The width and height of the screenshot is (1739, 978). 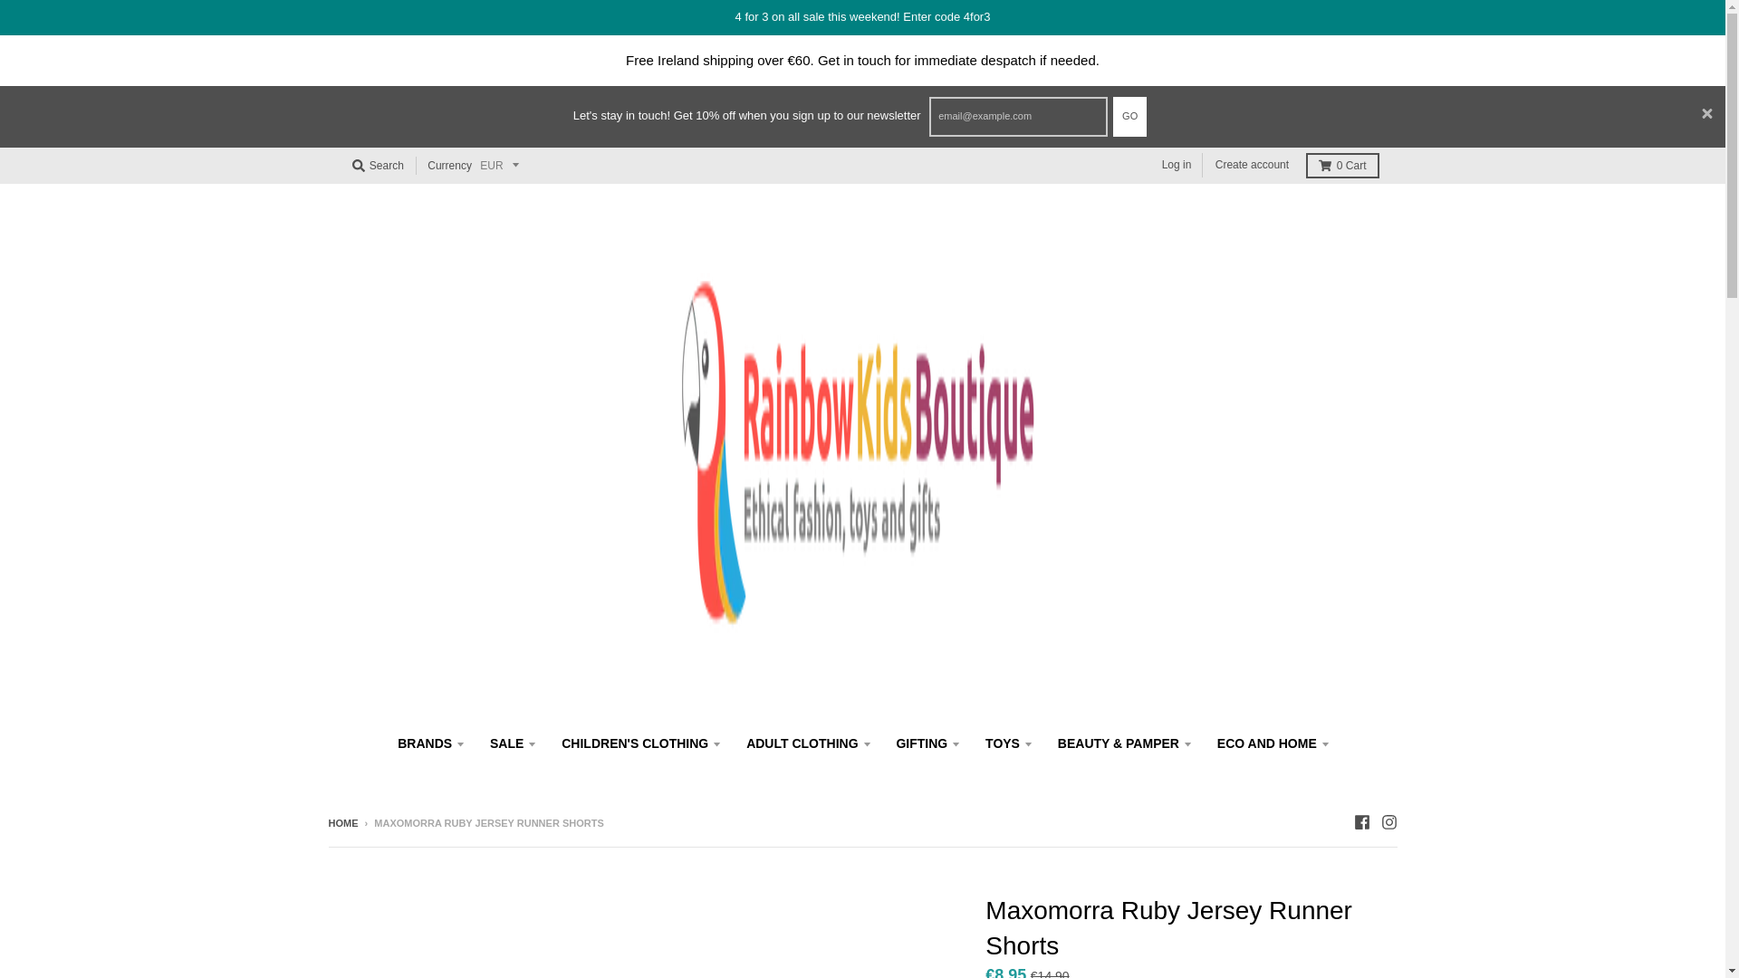 What do you see at coordinates (1177, 165) in the screenshot?
I see `Log in` at bounding box center [1177, 165].